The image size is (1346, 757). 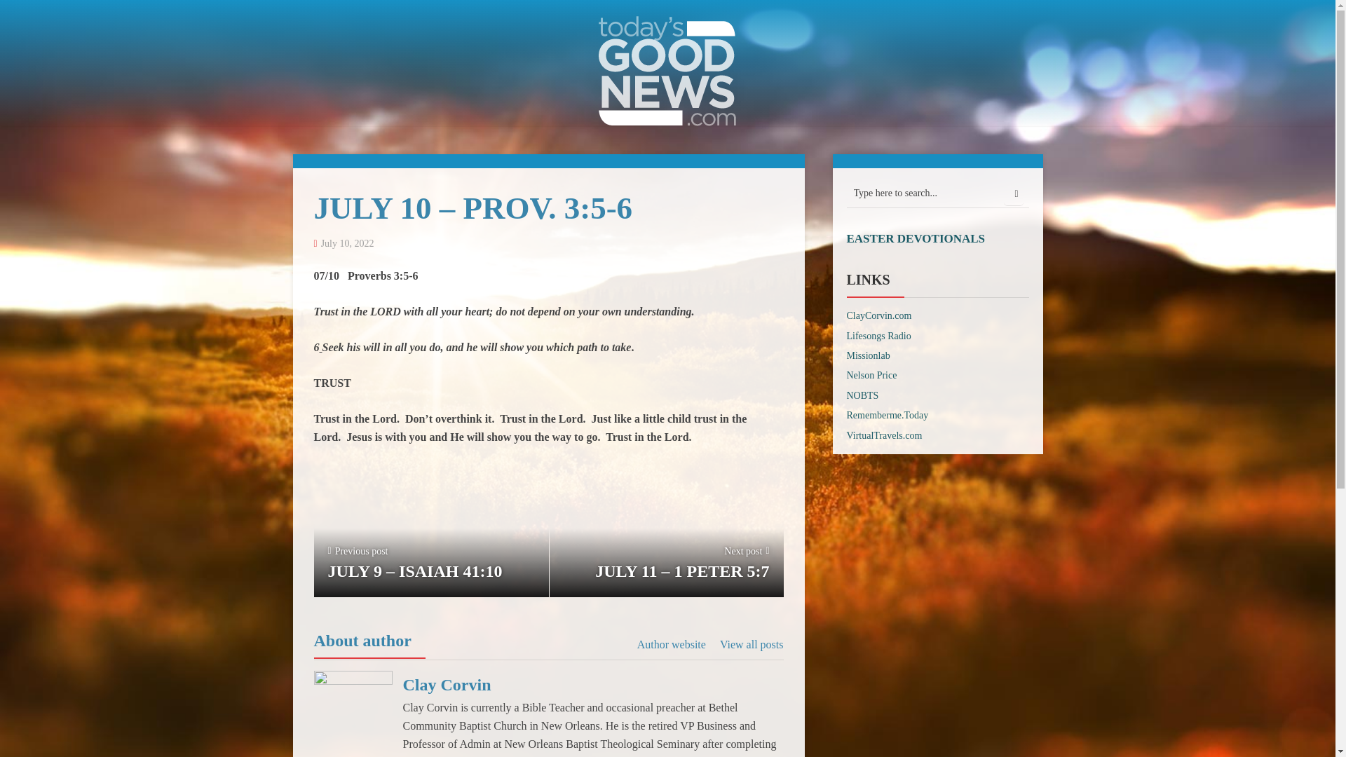 I want to click on Rememberme.Today, so click(x=888, y=415).